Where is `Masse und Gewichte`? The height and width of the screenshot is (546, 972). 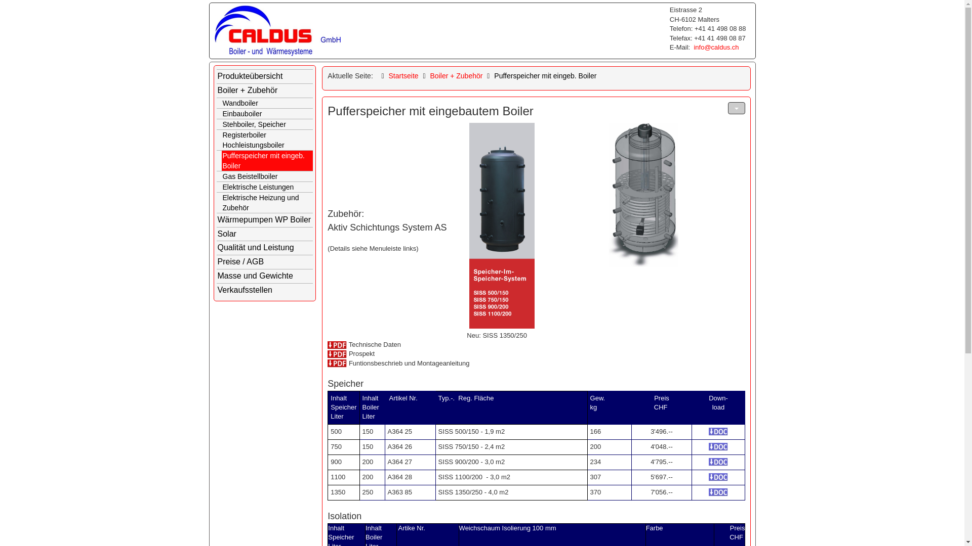 Masse und Gewichte is located at coordinates (265, 276).